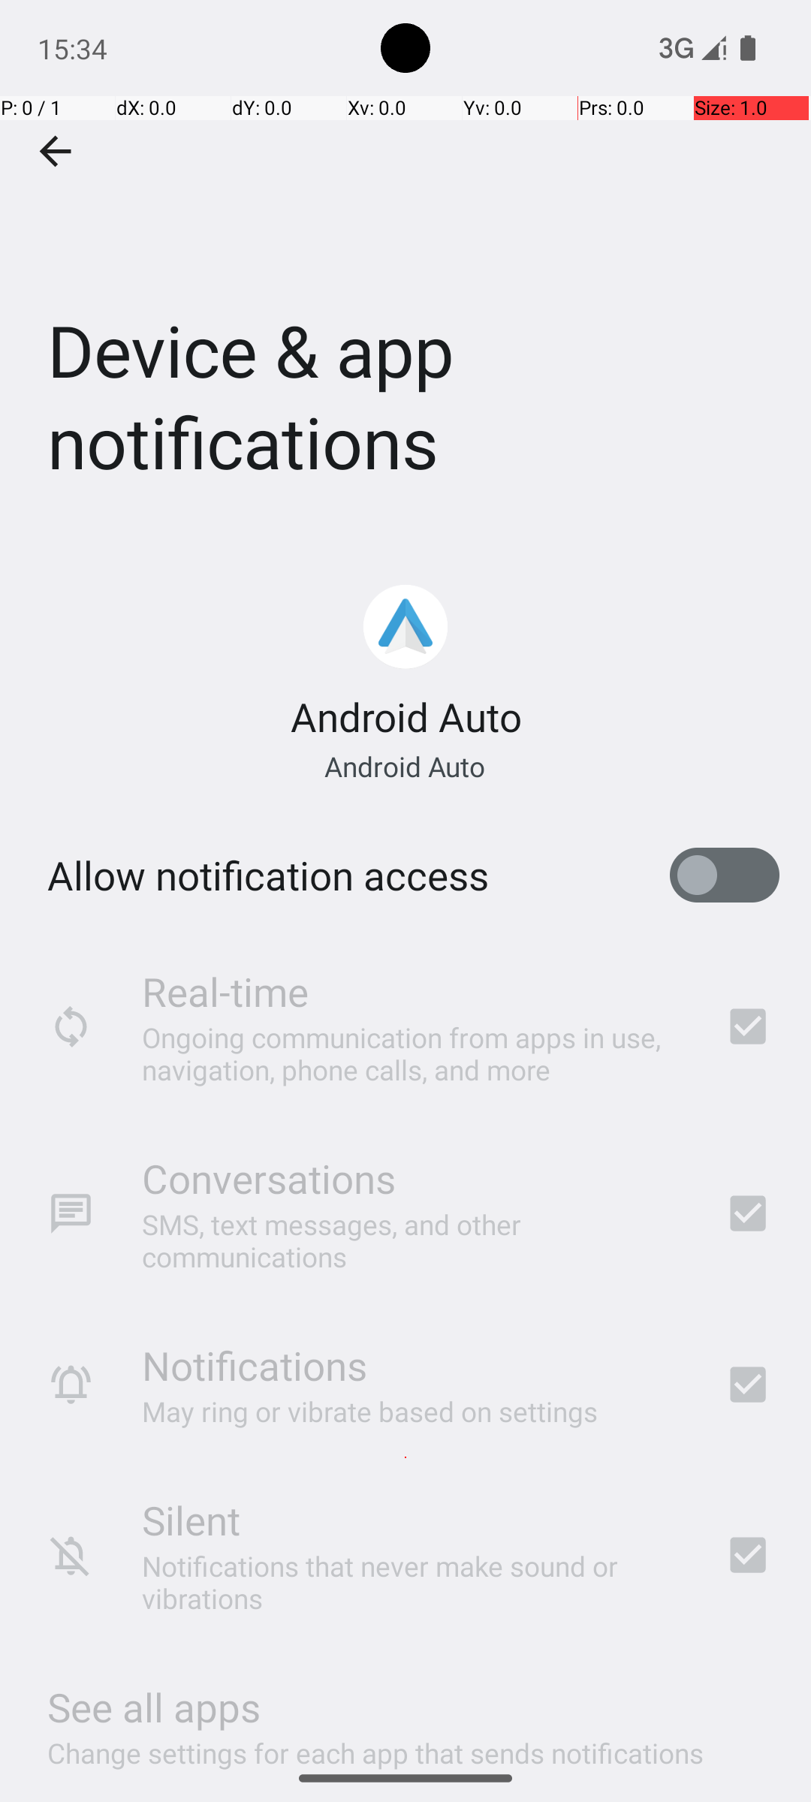  Describe the element at coordinates (405, 716) in the screenshot. I see `Android Auto` at that location.